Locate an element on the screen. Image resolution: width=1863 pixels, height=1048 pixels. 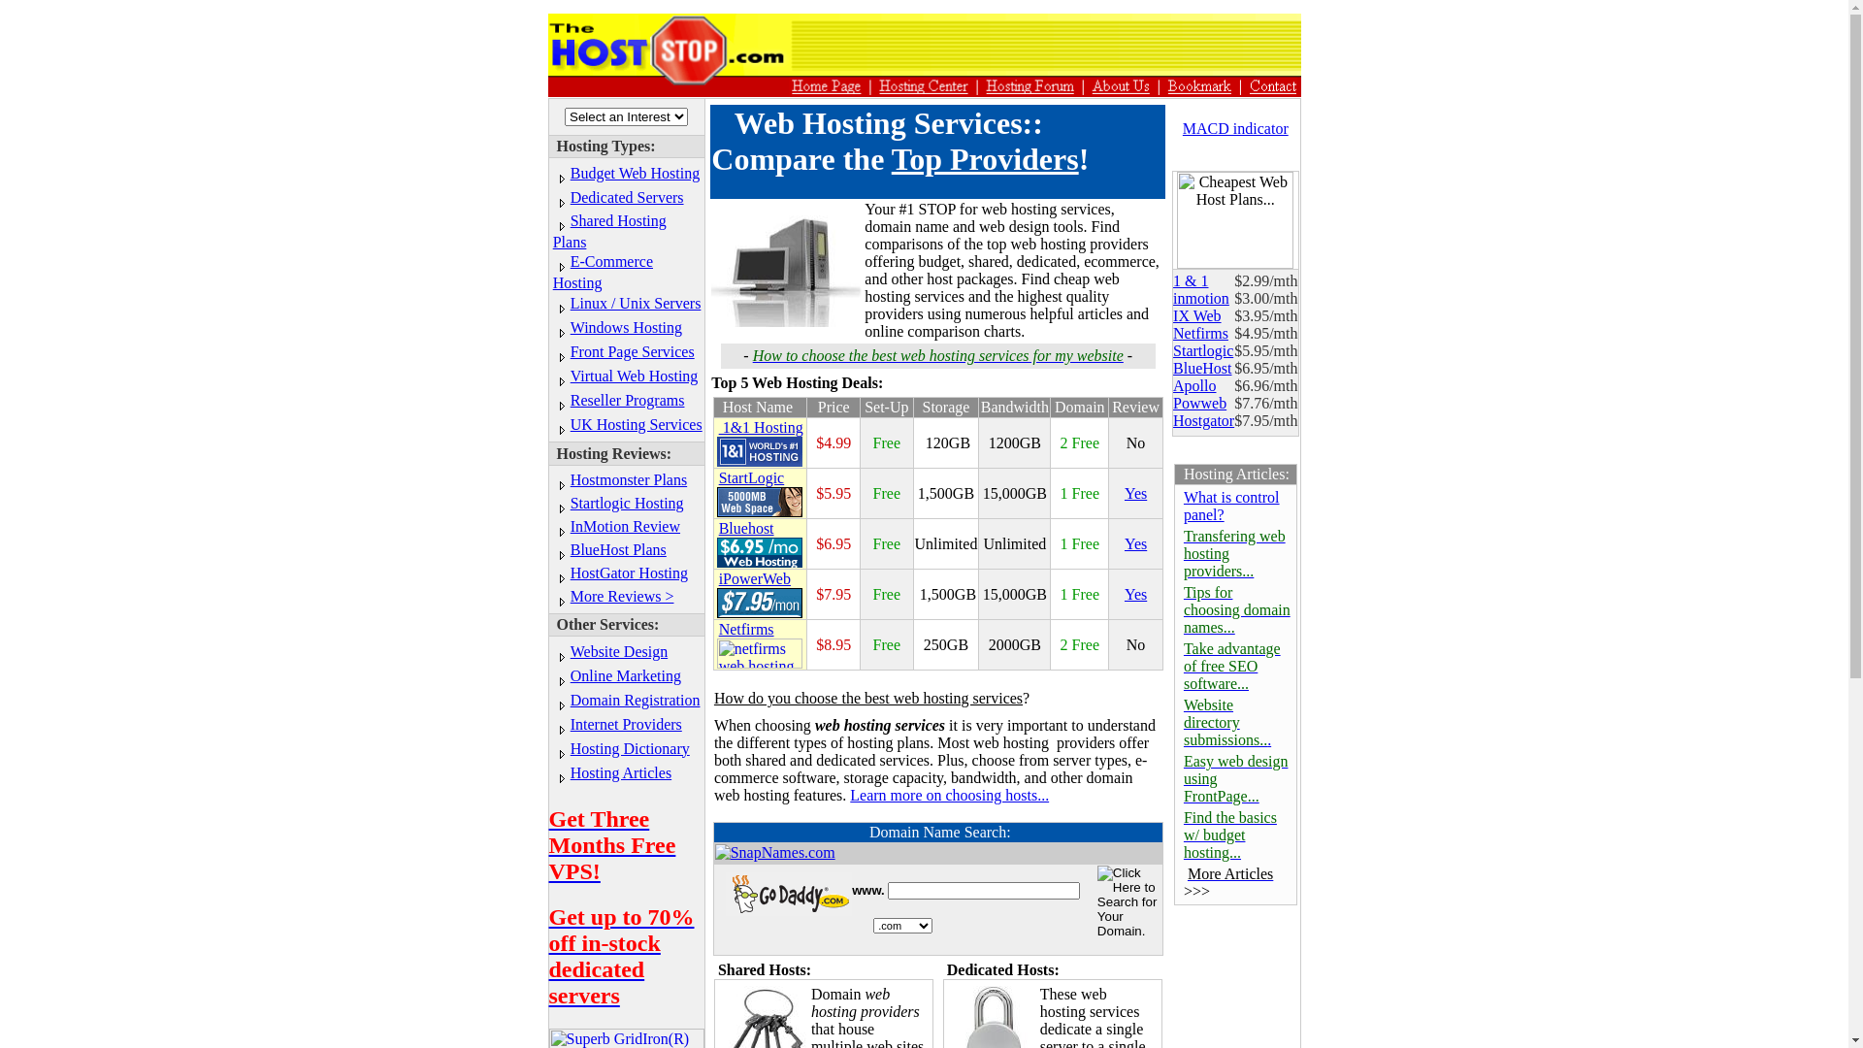
MACD indicator is located at coordinates (1236, 128).